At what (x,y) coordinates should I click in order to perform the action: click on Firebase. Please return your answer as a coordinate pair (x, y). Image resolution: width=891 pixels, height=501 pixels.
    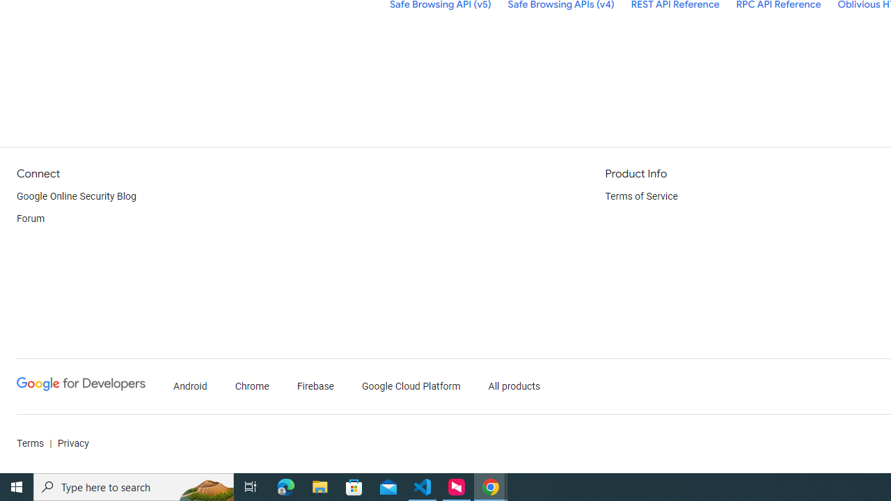
    Looking at the image, I should click on (316, 387).